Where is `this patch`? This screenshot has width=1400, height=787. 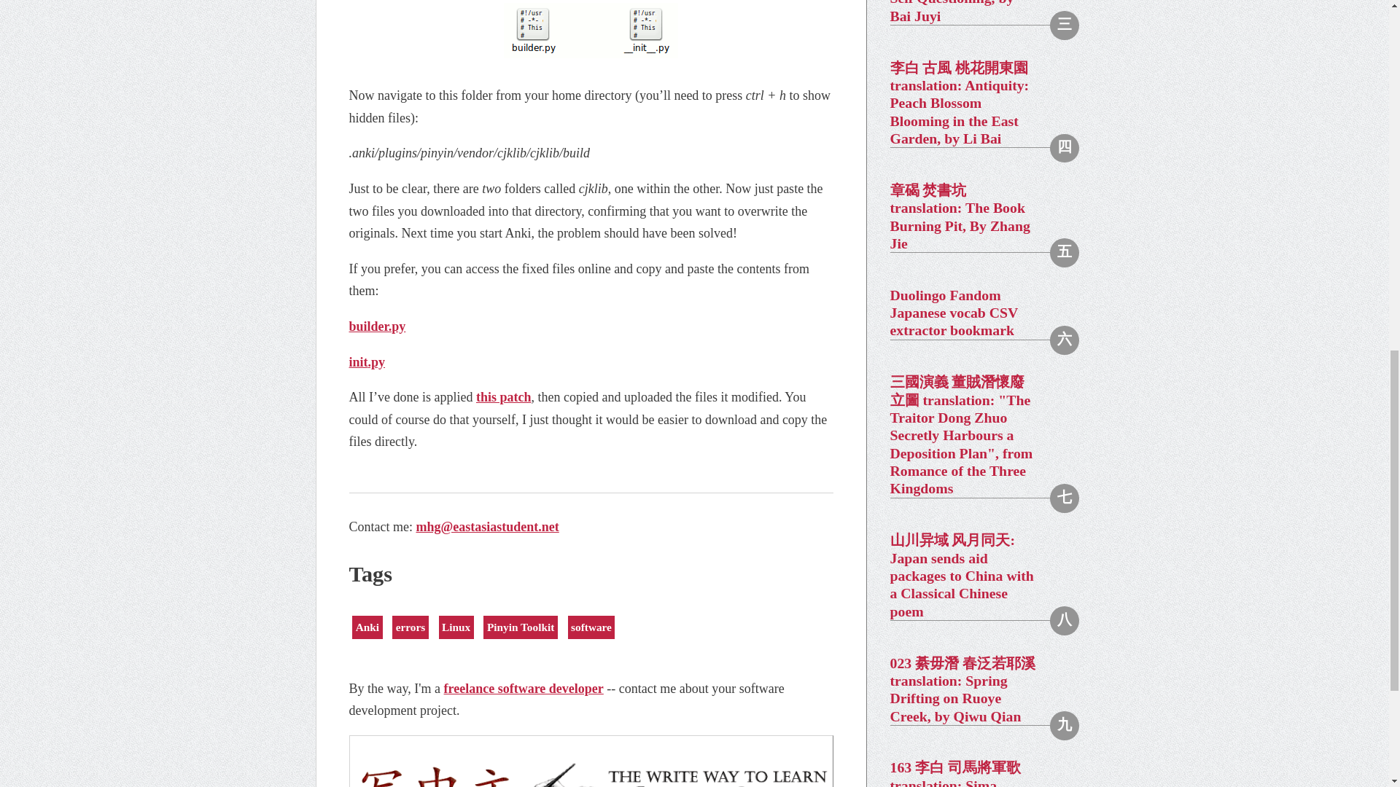
this patch is located at coordinates (503, 396).